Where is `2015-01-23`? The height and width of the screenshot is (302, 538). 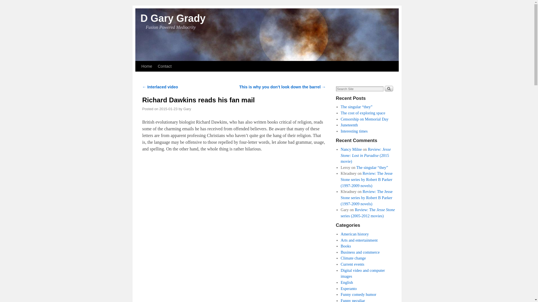
2015-01-23 is located at coordinates (168, 109).